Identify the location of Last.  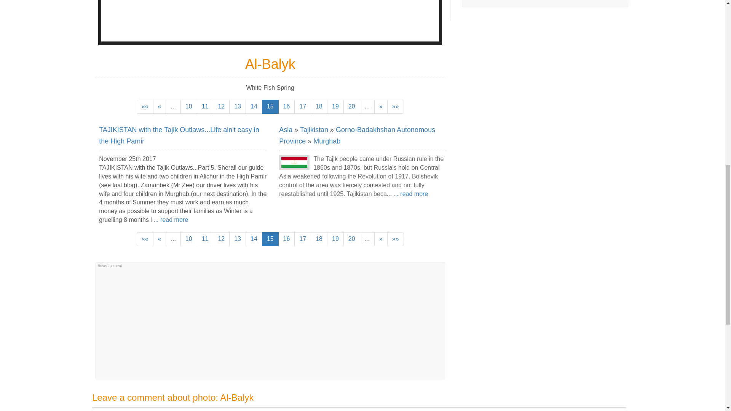
(396, 107).